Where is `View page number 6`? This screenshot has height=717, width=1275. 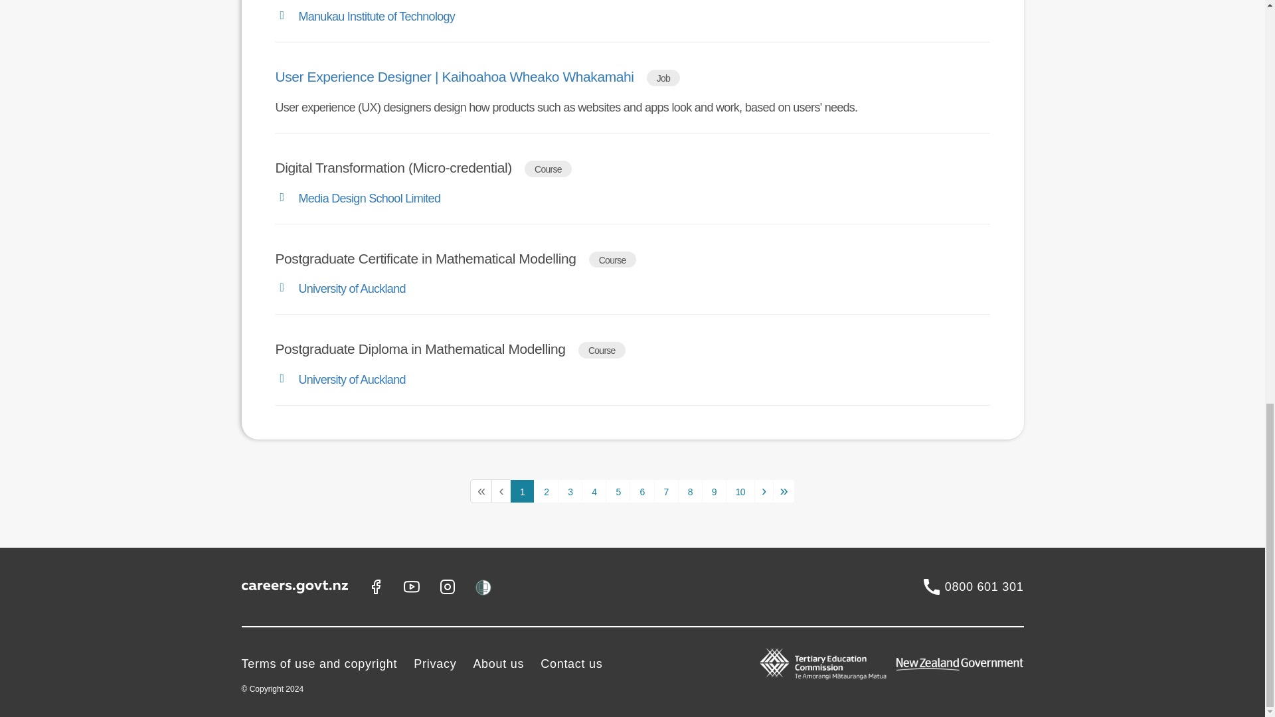 View page number 6 is located at coordinates (641, 491).